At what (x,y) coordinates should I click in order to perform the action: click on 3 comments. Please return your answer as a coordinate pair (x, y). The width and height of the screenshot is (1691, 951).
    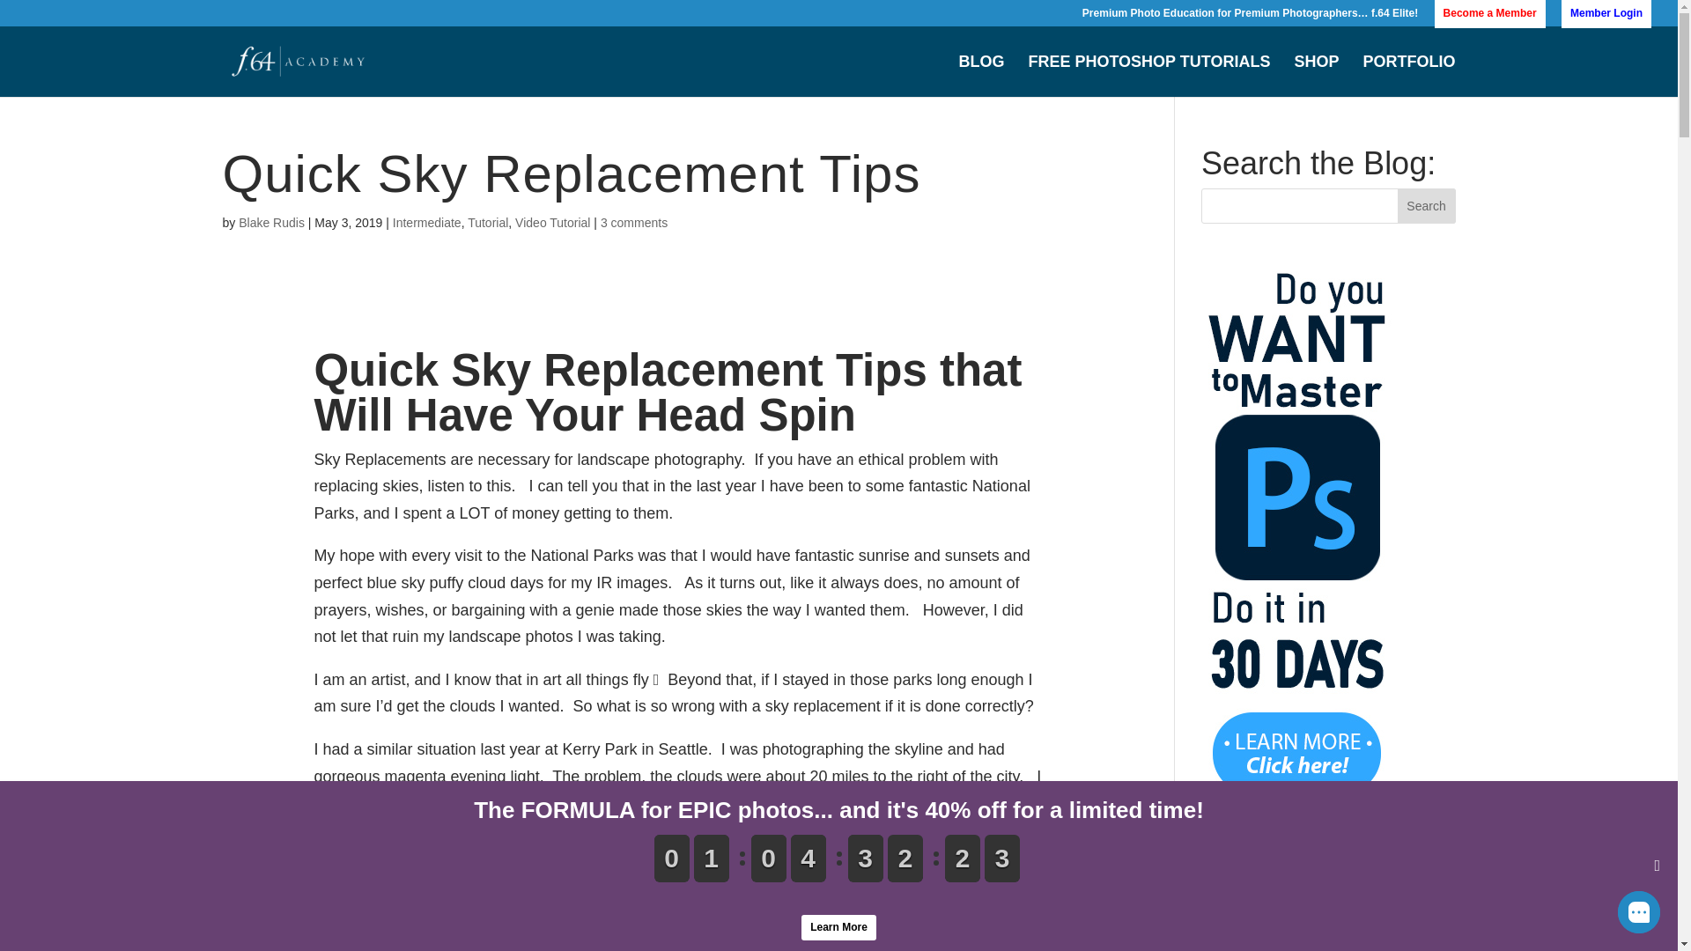
    Looking at the image, I should click on (634, 223).